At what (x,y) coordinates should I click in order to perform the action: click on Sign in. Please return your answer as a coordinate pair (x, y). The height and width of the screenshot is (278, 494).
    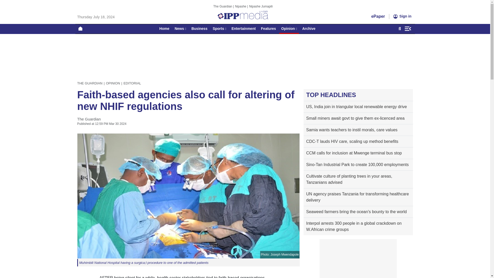
    Looking at the image, I should click on (402, 16).